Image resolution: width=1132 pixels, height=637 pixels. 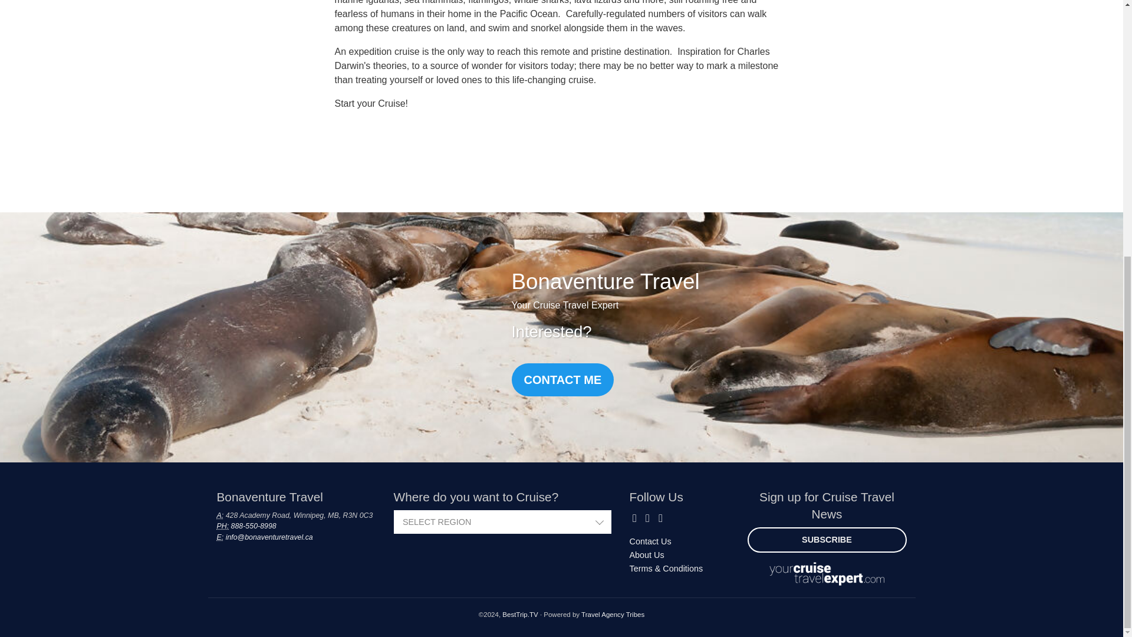 I want to click on SELECT REGION, so click(x=503, y=523).